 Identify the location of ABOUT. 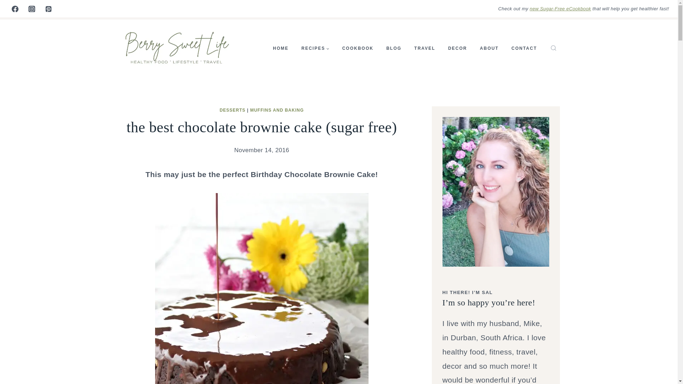
(489, 48).